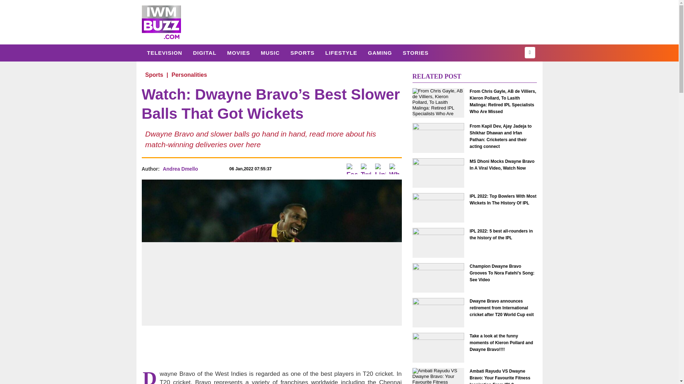 Image resolution: width=684 pixels, height=384 pixels. What do you see at coordinates (180, 169) in the screenshot?
I see `Andrea Dmello` at bounding box center [180, 169].